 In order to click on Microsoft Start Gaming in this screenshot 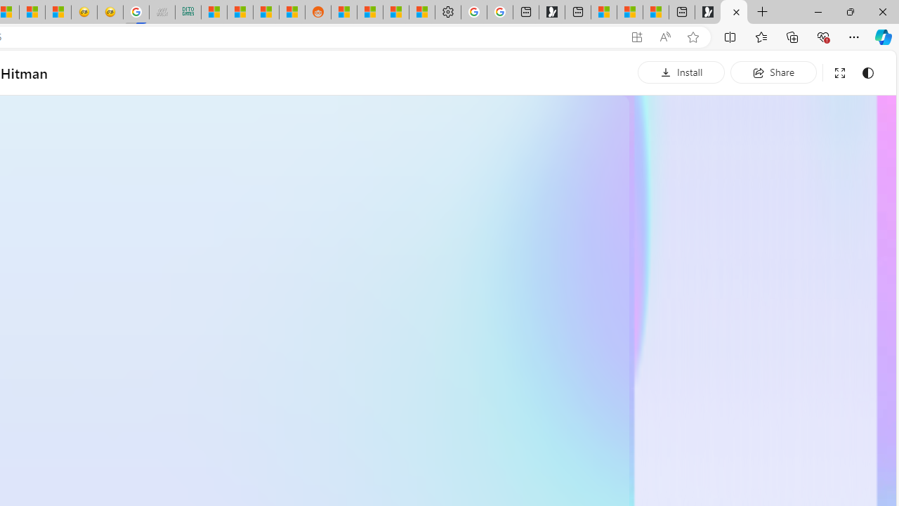, I will do `click(552, 13)`.